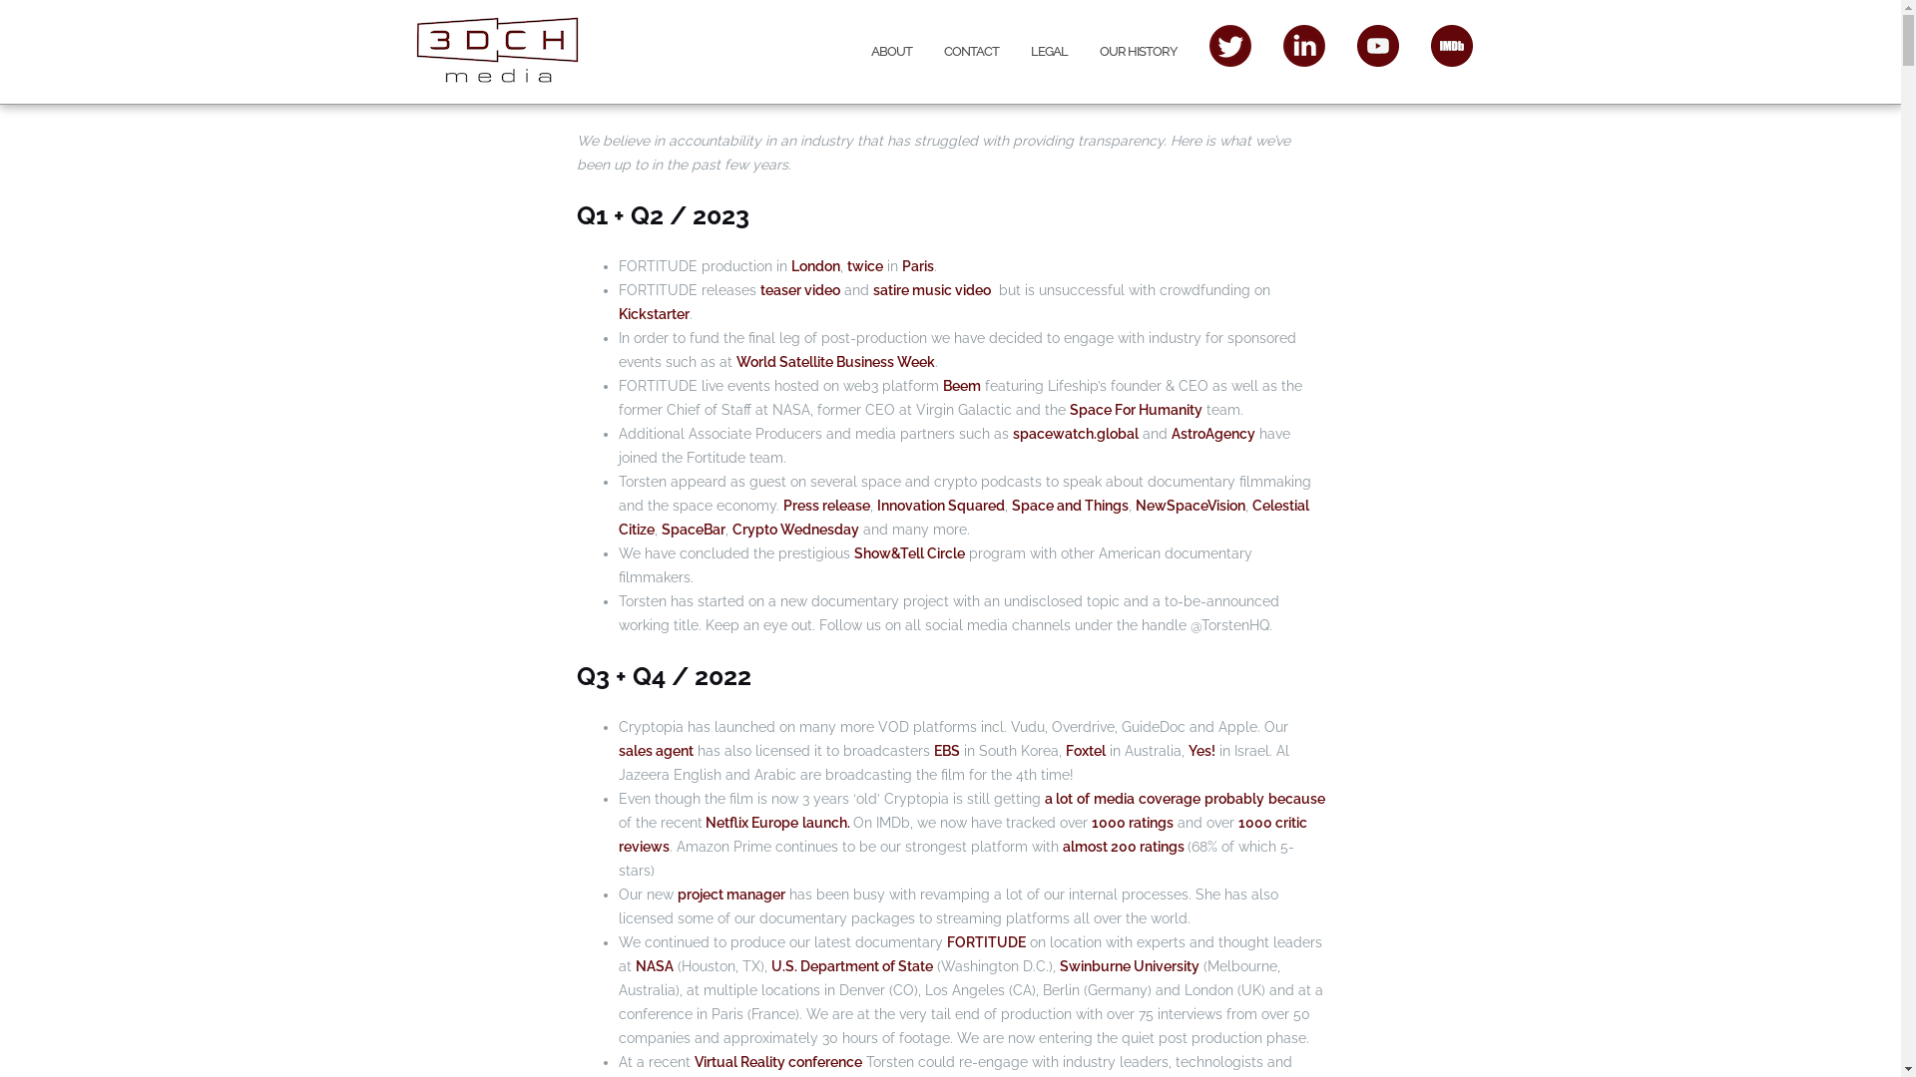 Image resolution: width=1916 pixels, height=1077 pixels. Describe the element at coordinates (1139, 52) in the screenshot. I see `OUR HISTORY` at that location.